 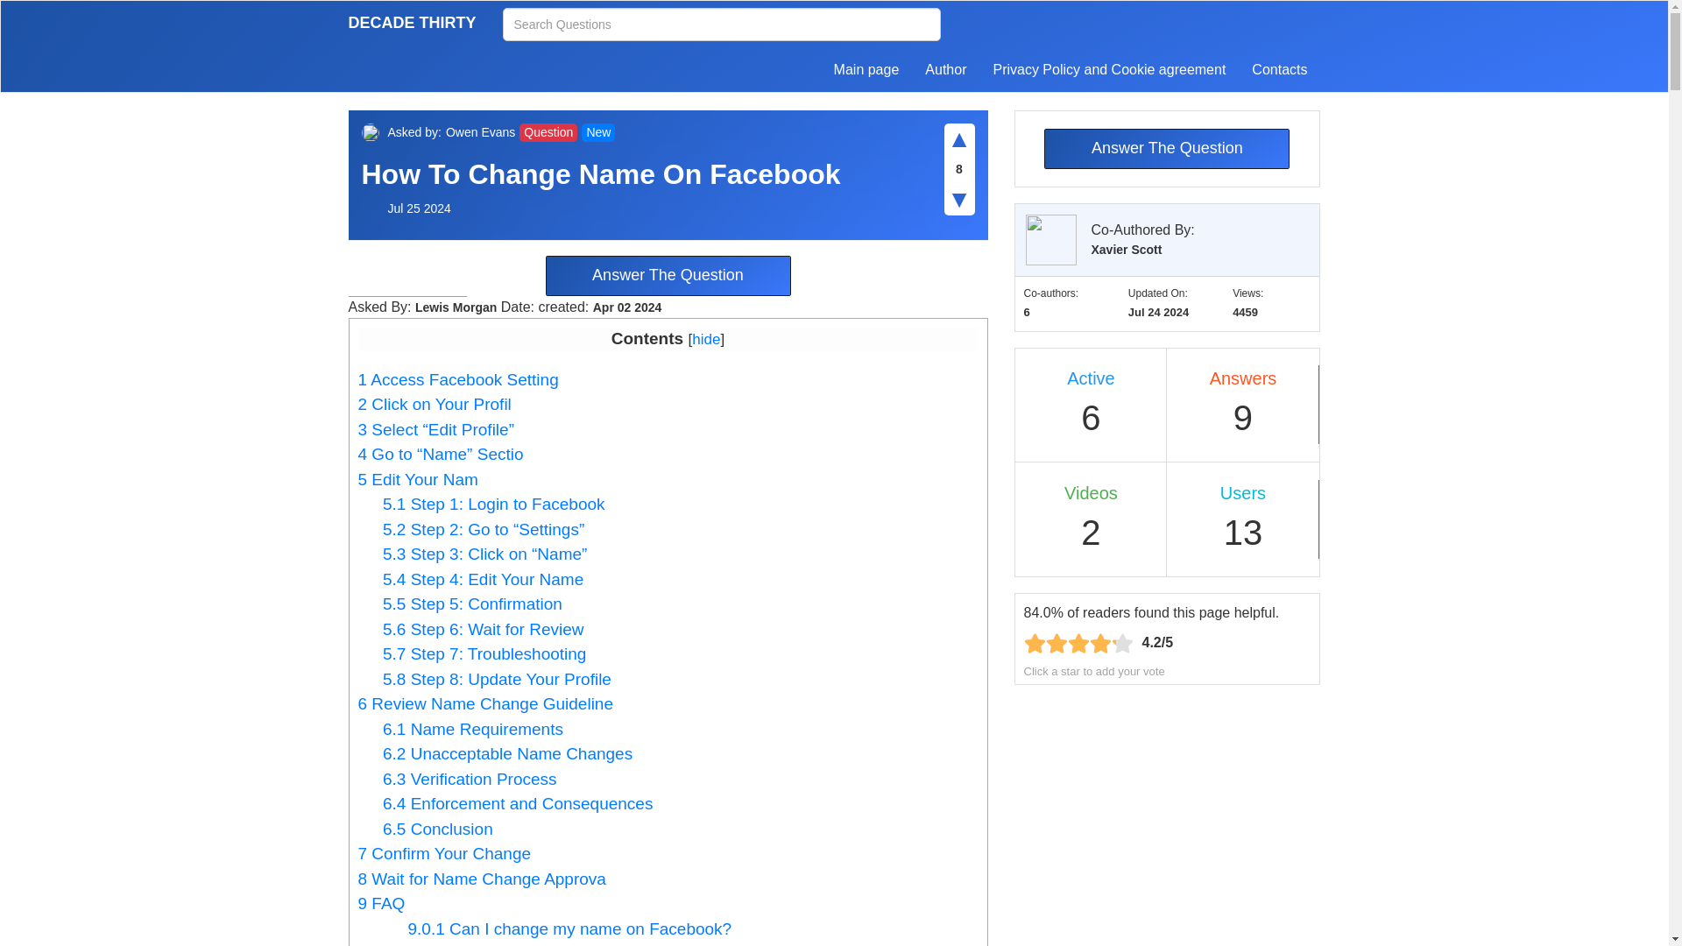 I want to click on 7 Confirm Your Change, so click(x=443, y=853).